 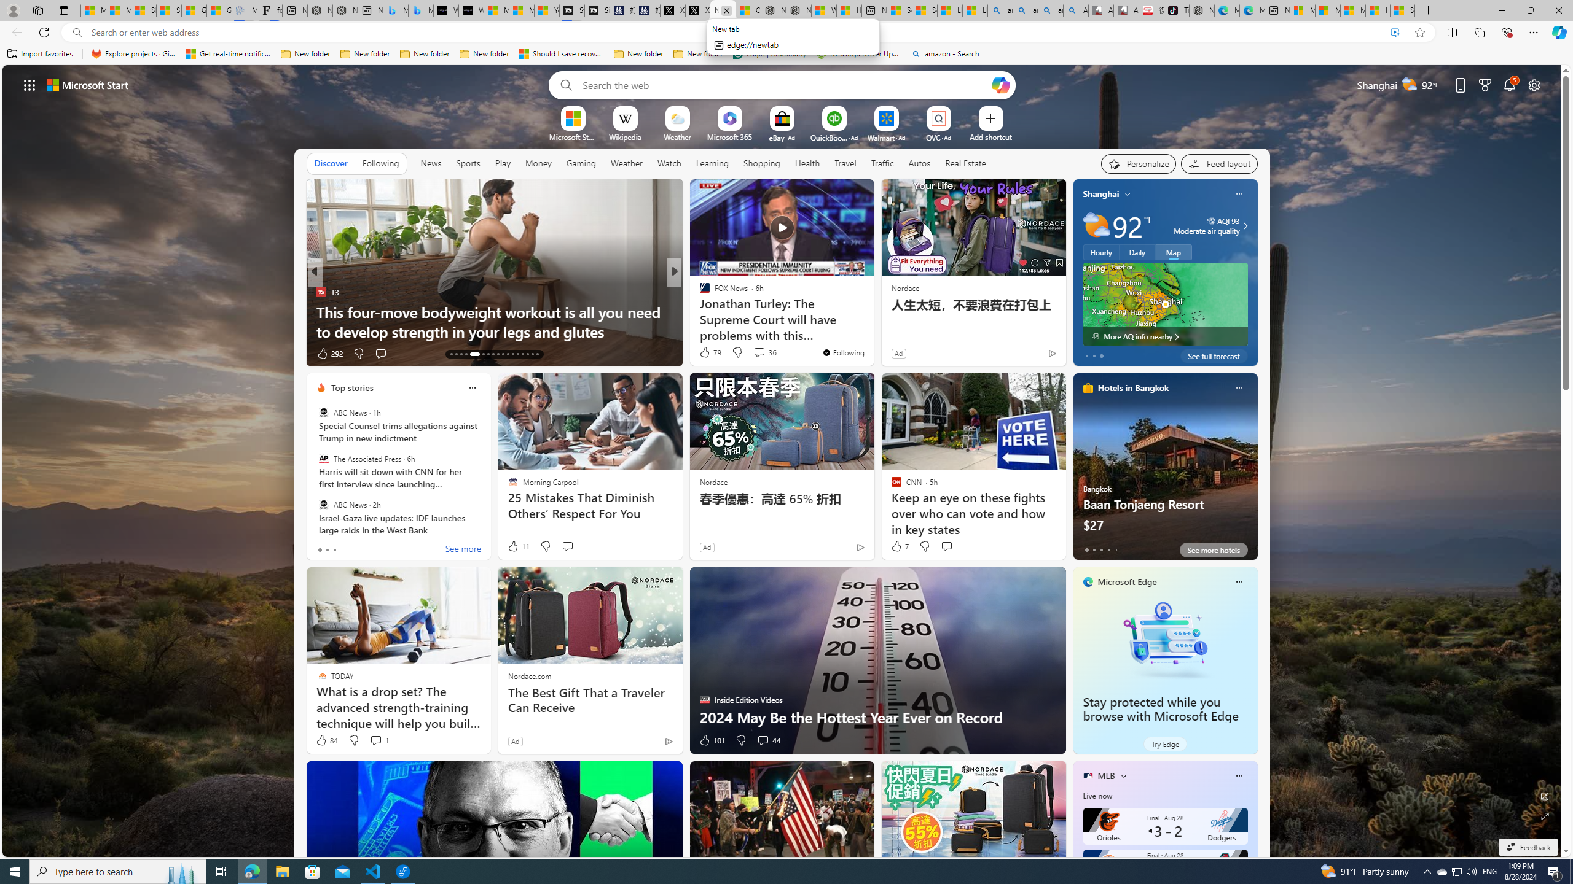 I want to click on AutomationID: tab-22, so click(x=503, y=354).